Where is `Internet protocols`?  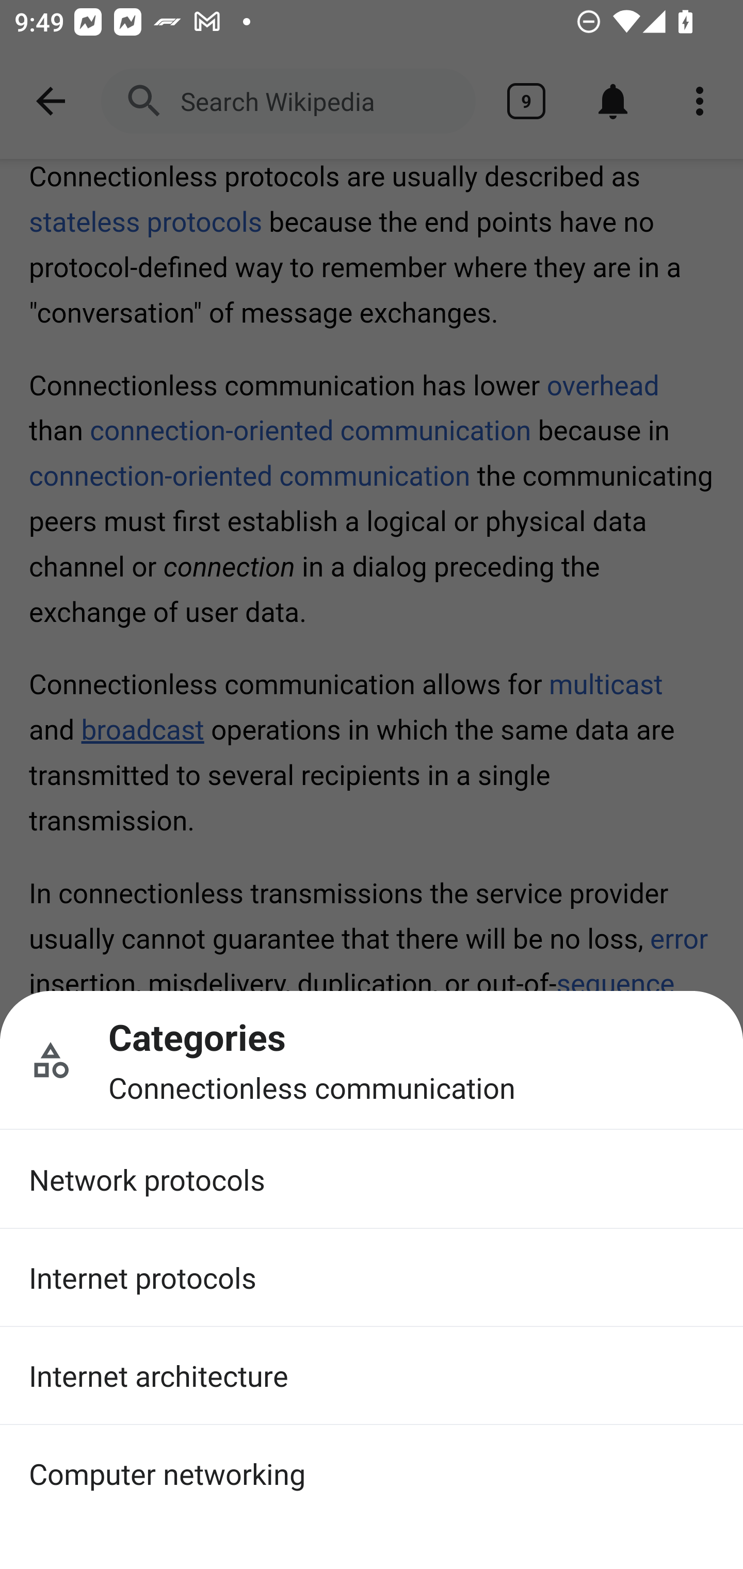 Internet protocols is located at coordinates (372, 1277).